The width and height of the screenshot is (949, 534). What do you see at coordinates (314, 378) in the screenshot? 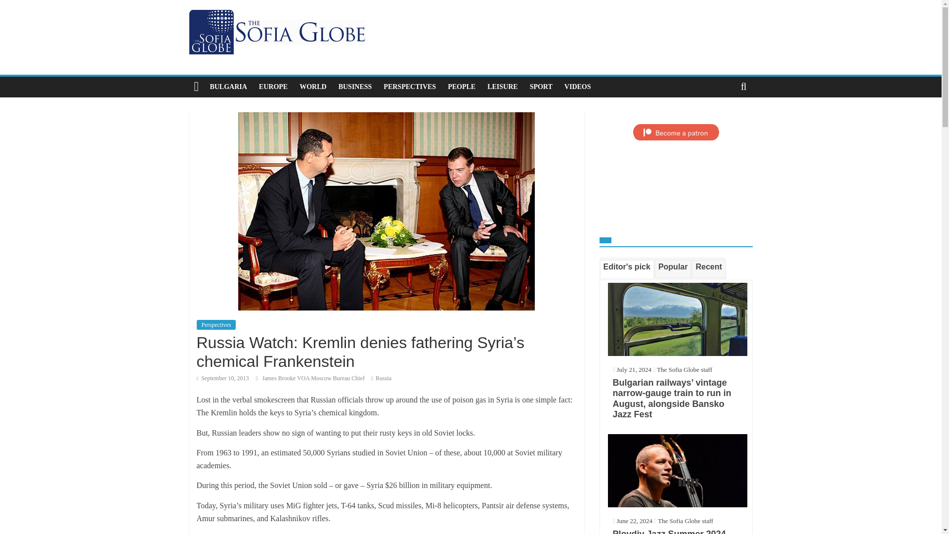
I see `James Brooke VOA Moscow Bureau Chief` at bounding box center [314, 378].